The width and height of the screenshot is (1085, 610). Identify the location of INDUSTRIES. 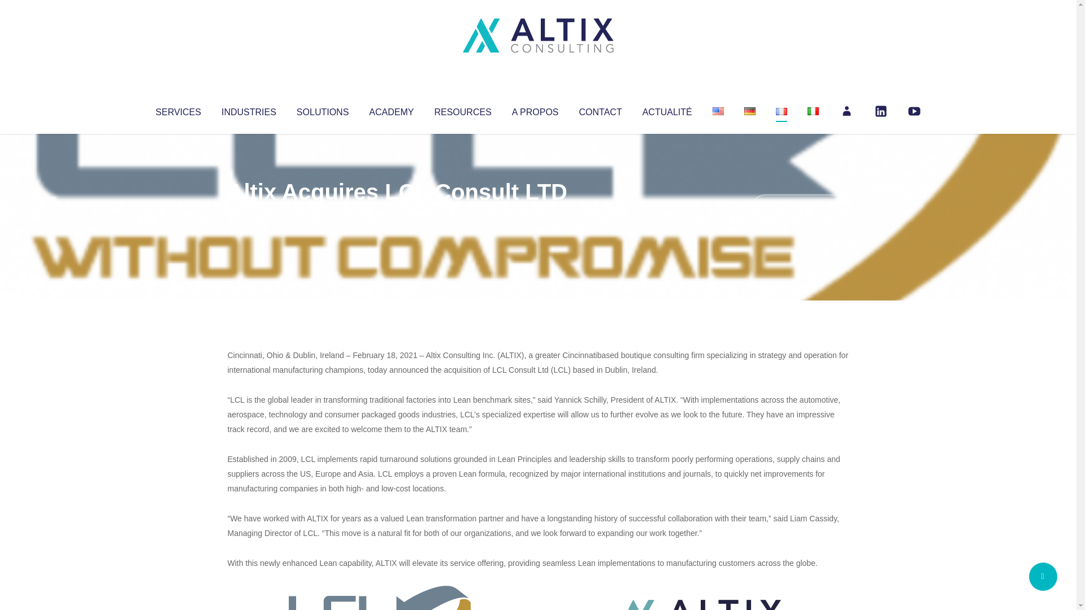
(249, 110).